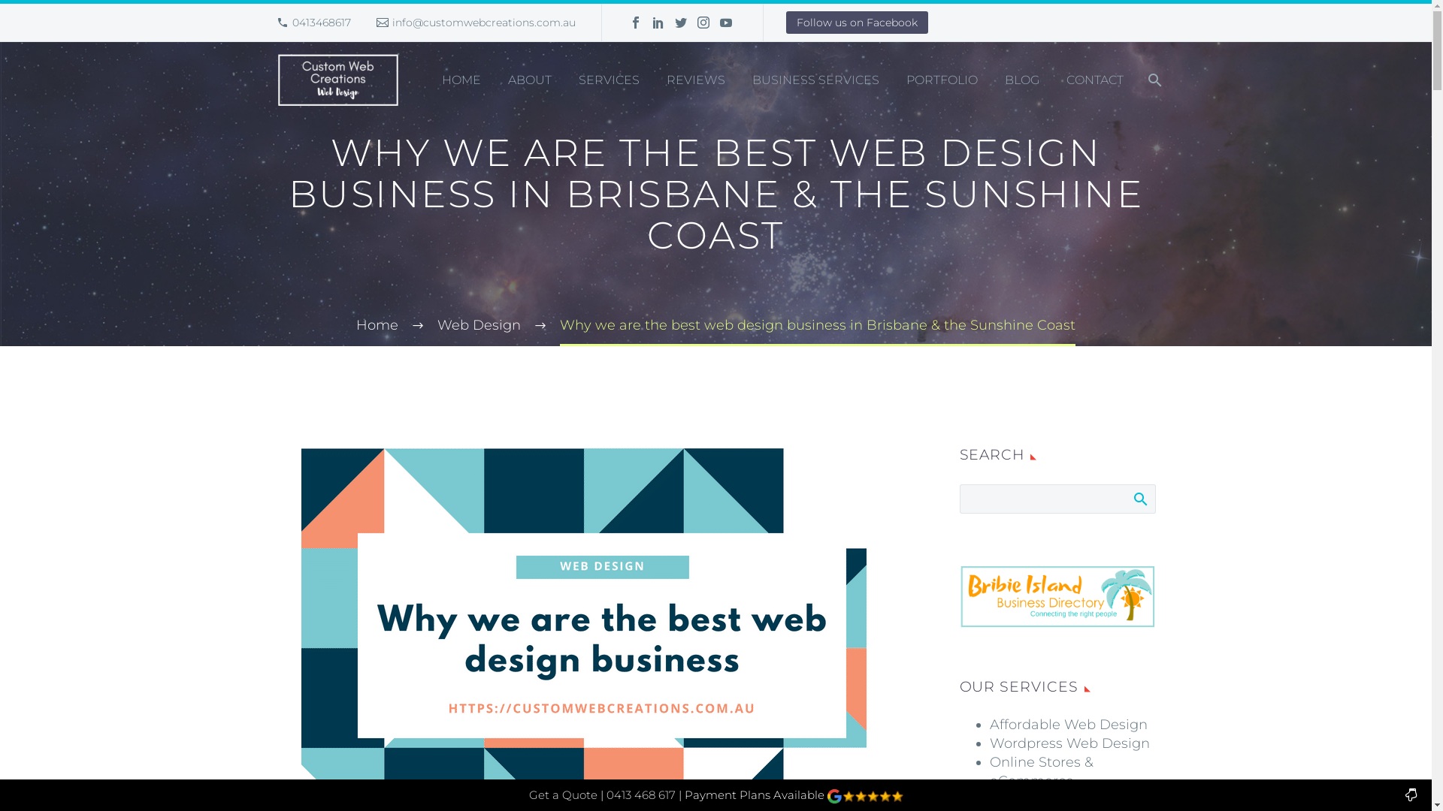 Image resolution: width=1443 pixels, height=811 pixels. What do you see at coordinates (1095, 80) in the screenshot?
I see `CONTACT` at bounding box center [1095, 80].